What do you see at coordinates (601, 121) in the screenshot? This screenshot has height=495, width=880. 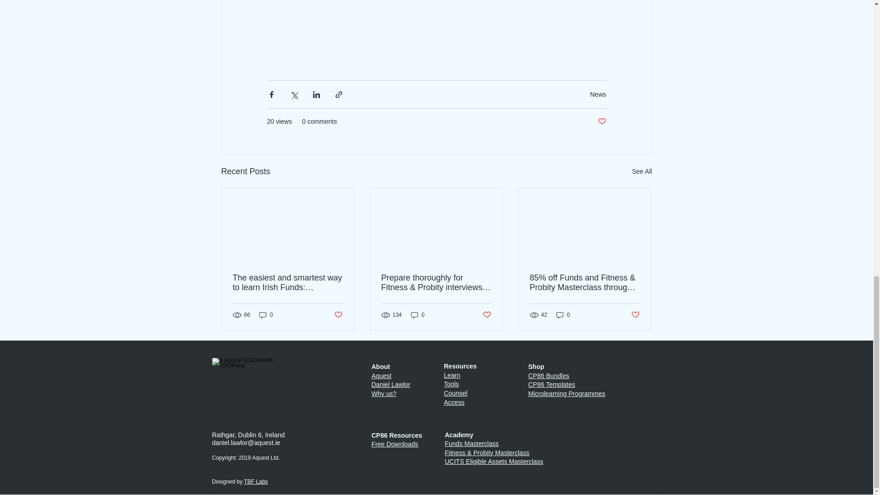 I see `Post not marked as liked` at bounding box center [601, 121].